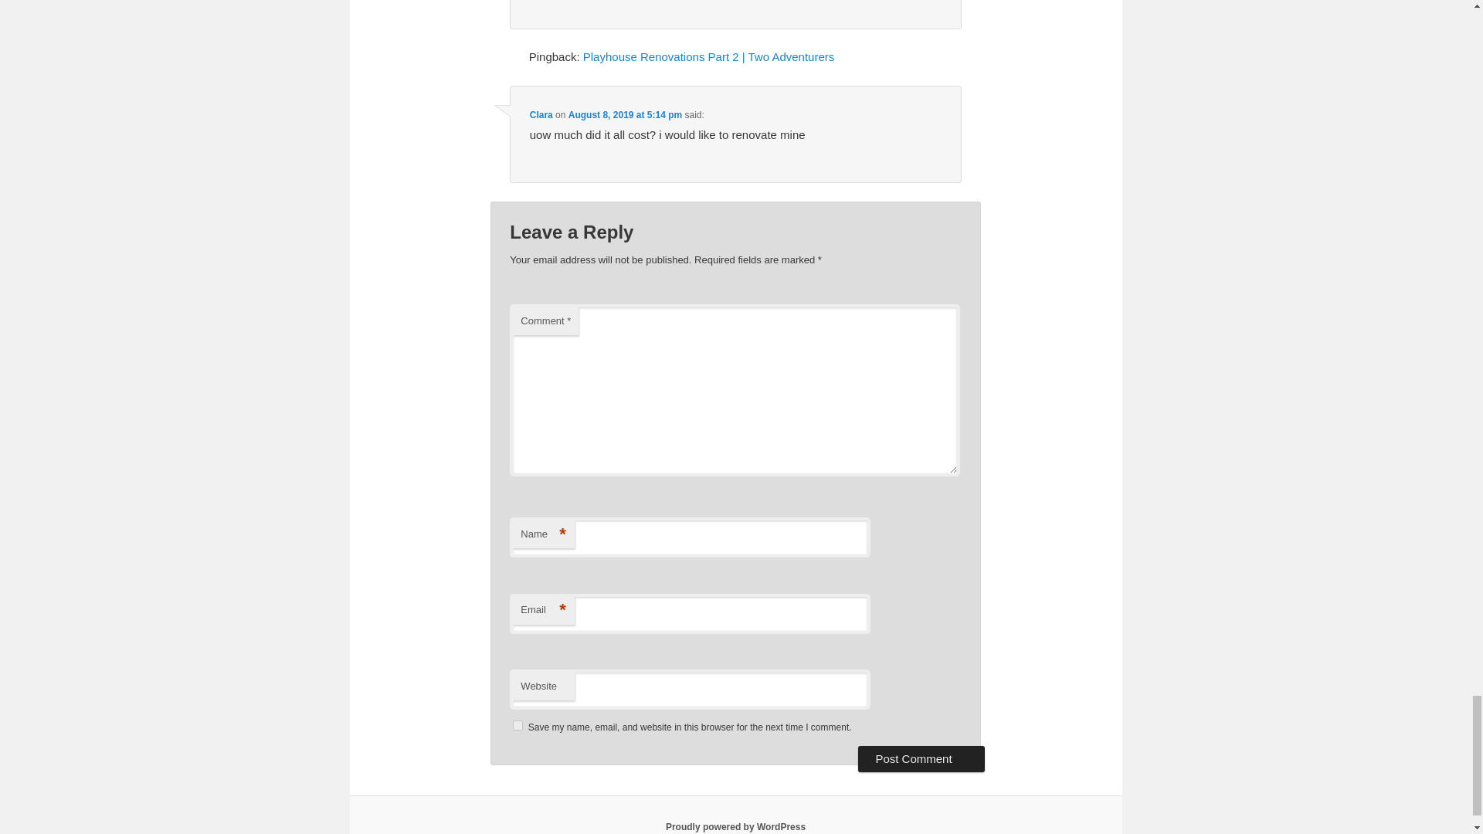 Image resolution: width=1483 pixels, height=834 pixels. I want to click on Semantic Personal Publishing Platform, so click(735, 826).